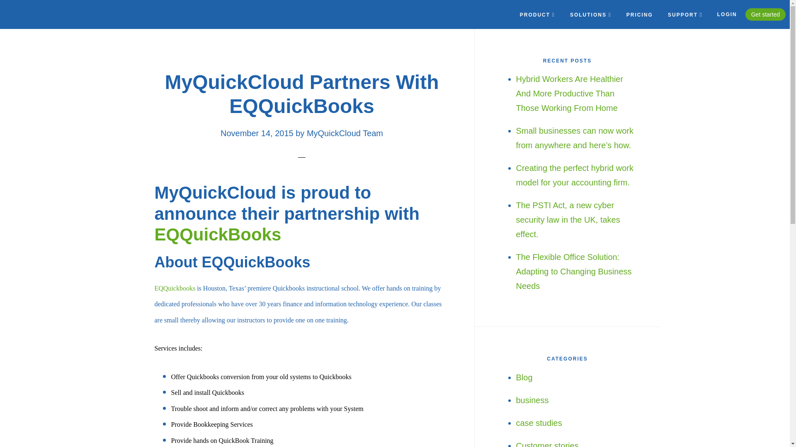 This screenshot has width=796, height=447. Describe the element at coordinates (524, 377) in the screenshot. I see `Blog` at that location.